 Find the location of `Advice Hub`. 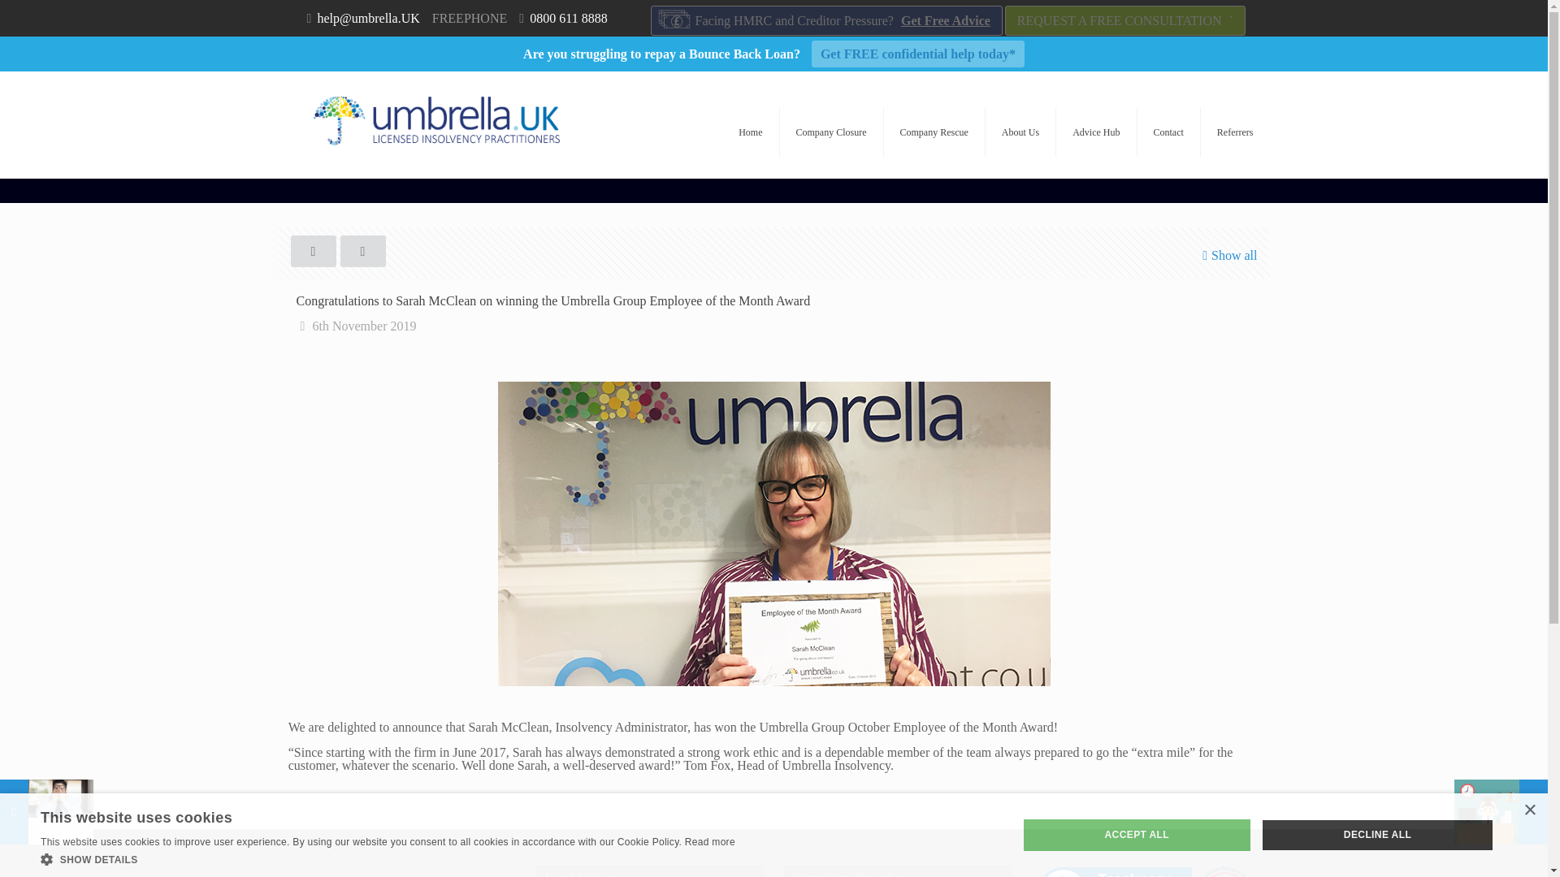

Advice Hub is located at coordinates (1096, 132).